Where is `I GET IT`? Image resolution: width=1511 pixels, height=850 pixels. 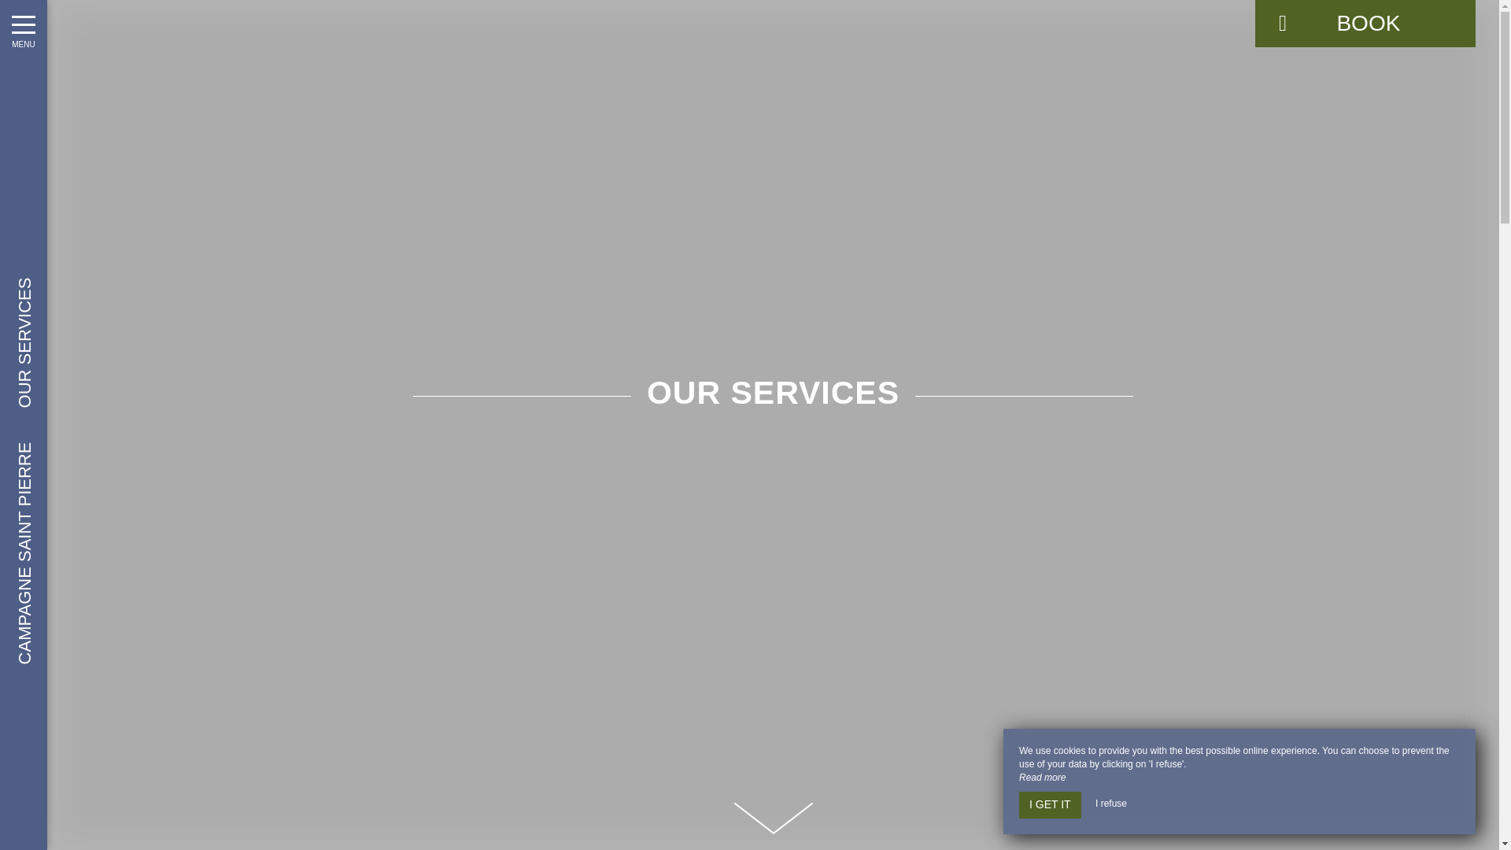 I GET IT is located at coordinates (1050, 804).